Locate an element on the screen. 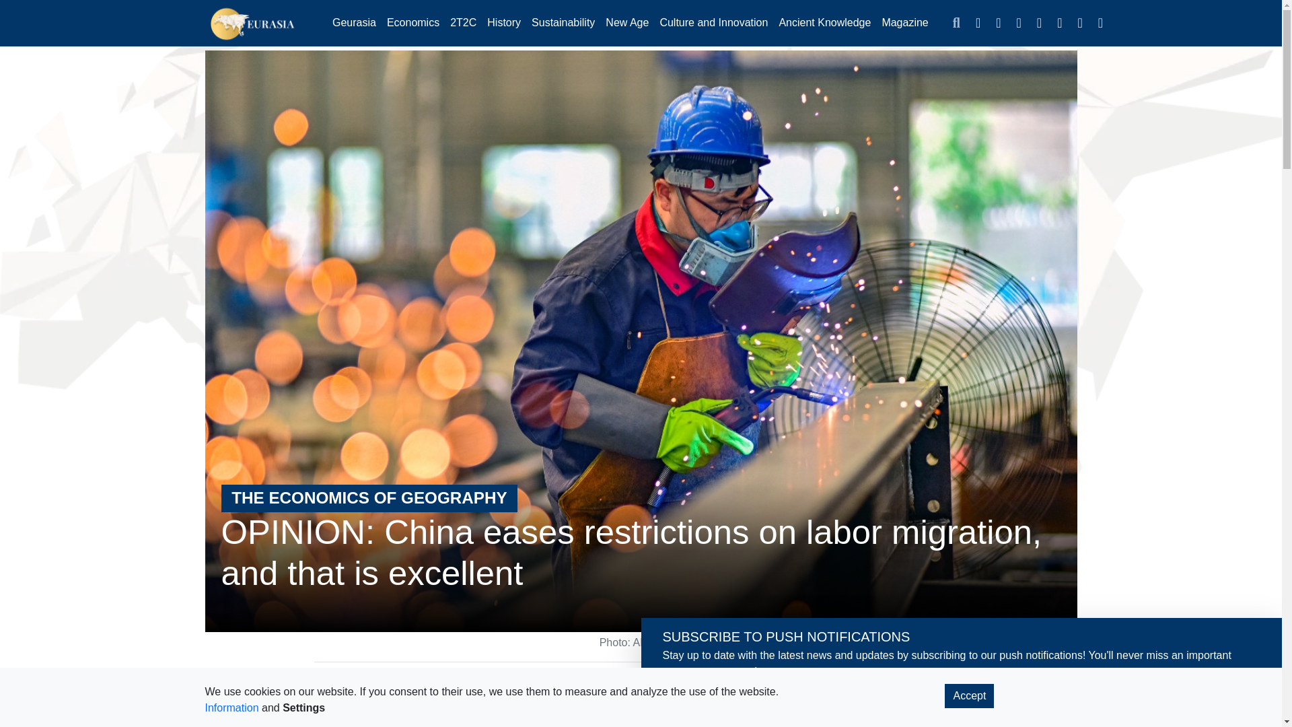  THE ECONOMICS OF GEOGRAPHY is located at coordinates (369, 495).